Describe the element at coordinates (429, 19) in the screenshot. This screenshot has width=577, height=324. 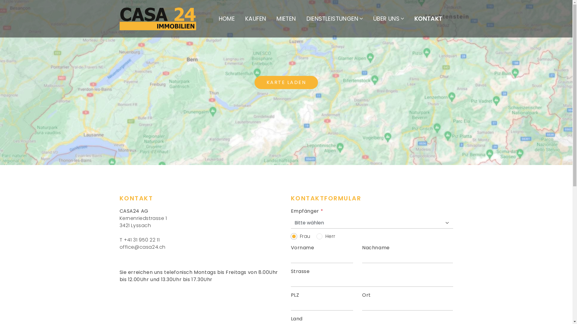
I see `KONTAKT` at that location.